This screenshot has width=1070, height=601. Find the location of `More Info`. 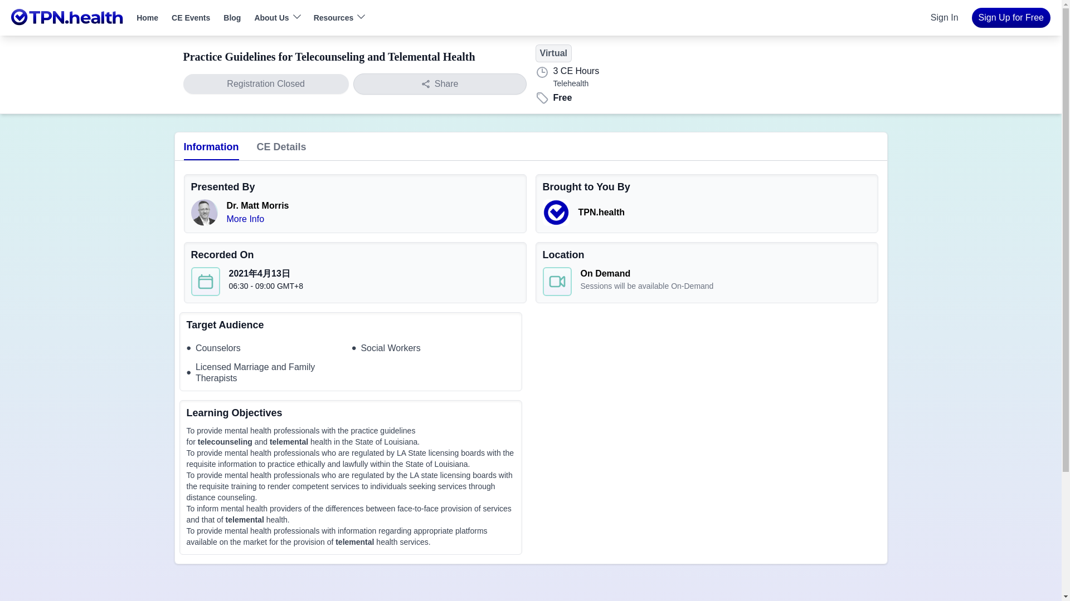

More Info is located at coordinates (245, 218).